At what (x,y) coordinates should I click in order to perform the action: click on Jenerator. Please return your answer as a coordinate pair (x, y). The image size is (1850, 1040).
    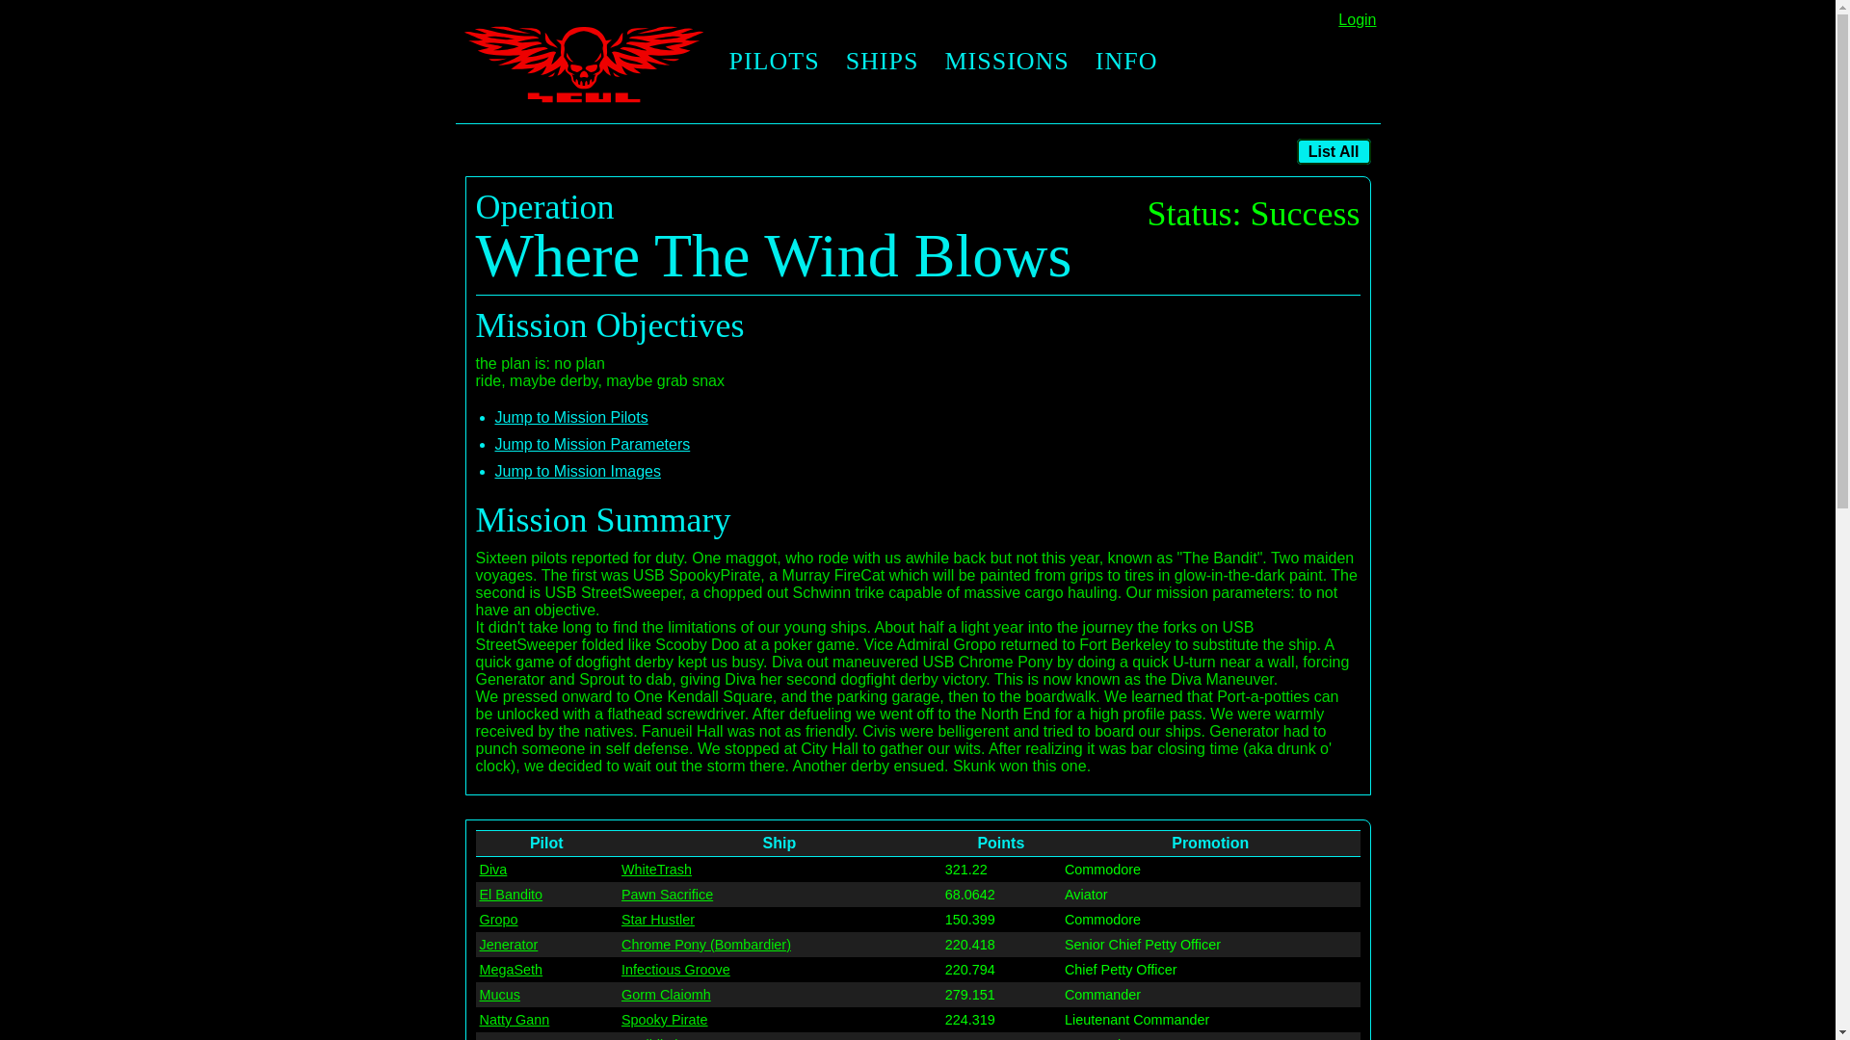
    Looking at the image, I should click on (509, 945).